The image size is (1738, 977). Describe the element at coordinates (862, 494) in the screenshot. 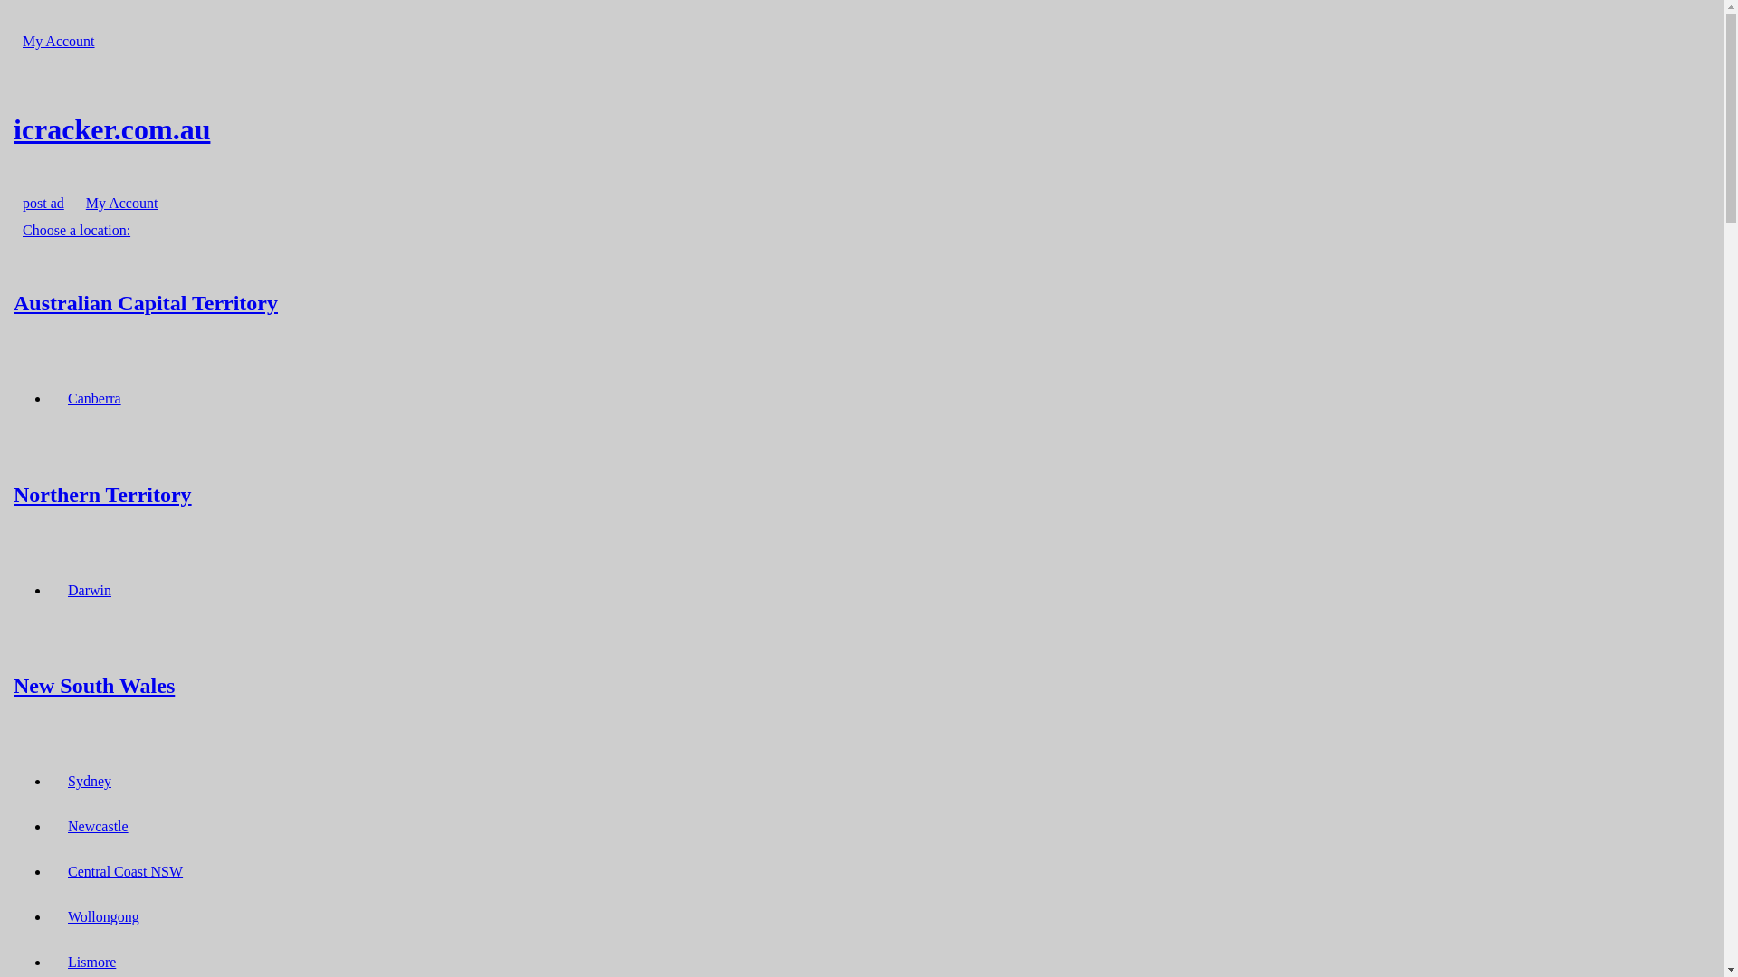

I see `Northern Territory` at that location.